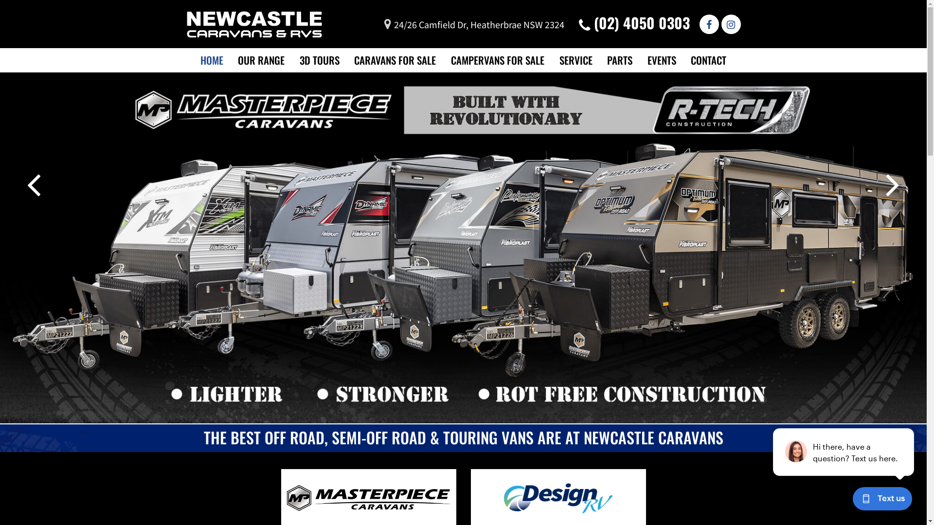 The image size is (934, 525). I want to click on CONTACT, so click(708, 60).